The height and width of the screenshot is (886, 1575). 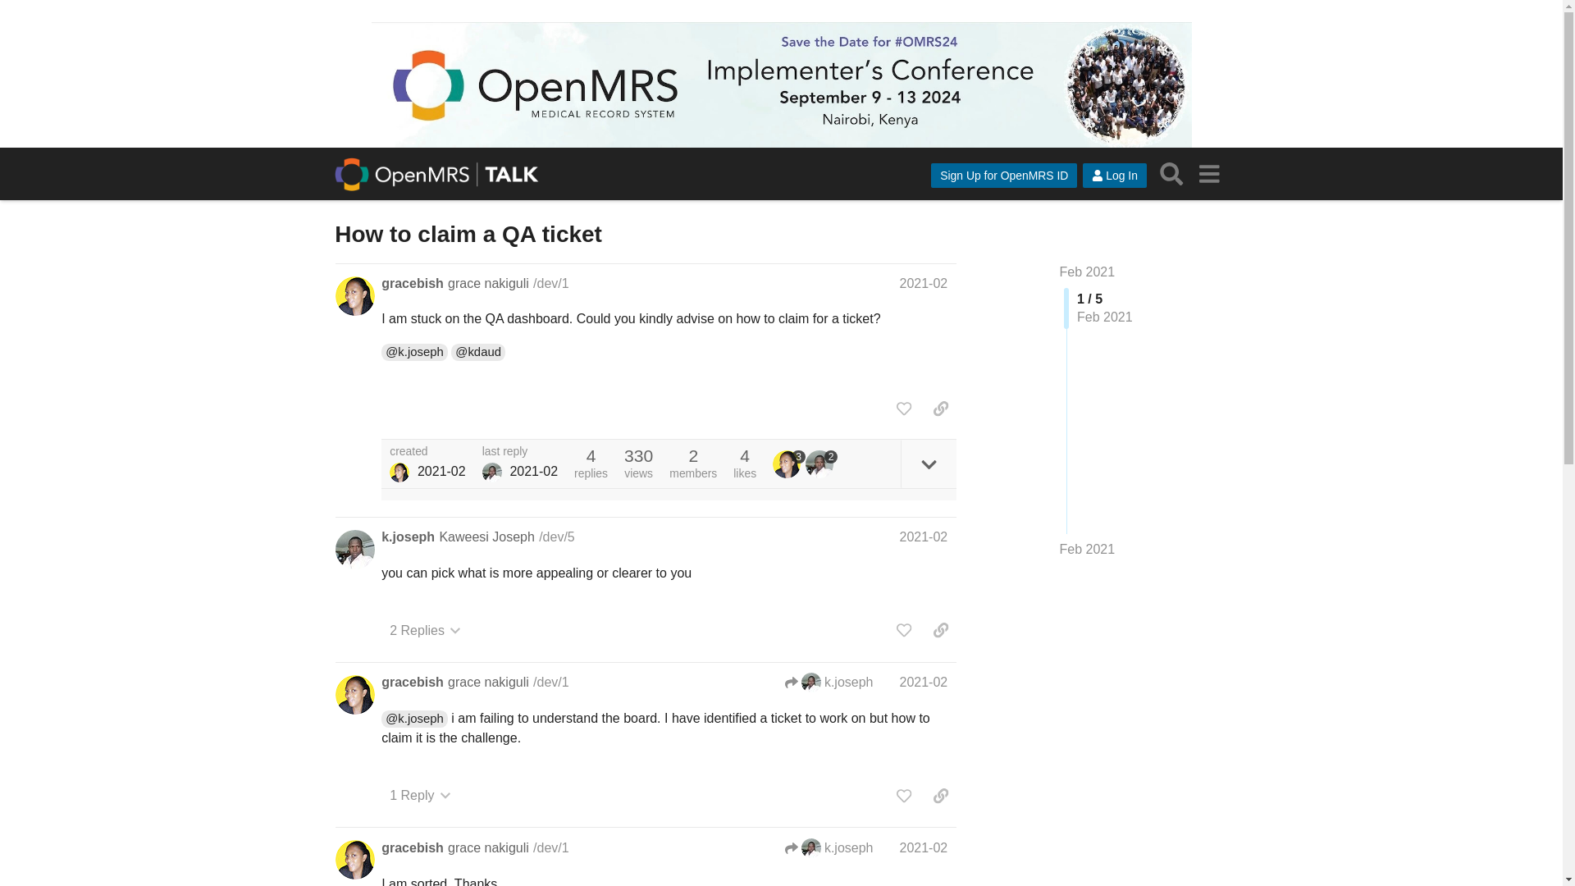 I want to click on grace nakiguli, so click(x=488, y=283).